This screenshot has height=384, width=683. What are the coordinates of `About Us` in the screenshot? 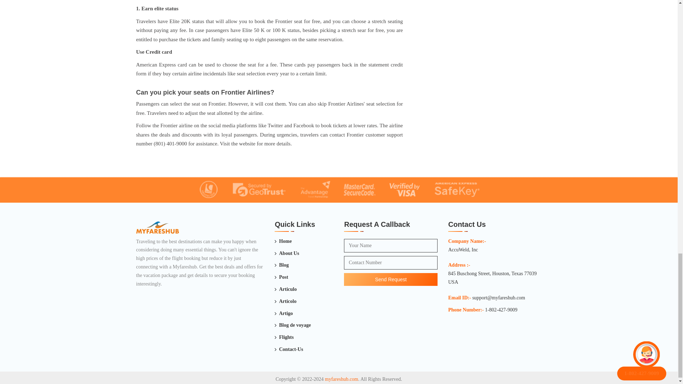 It's located at (287, 253).